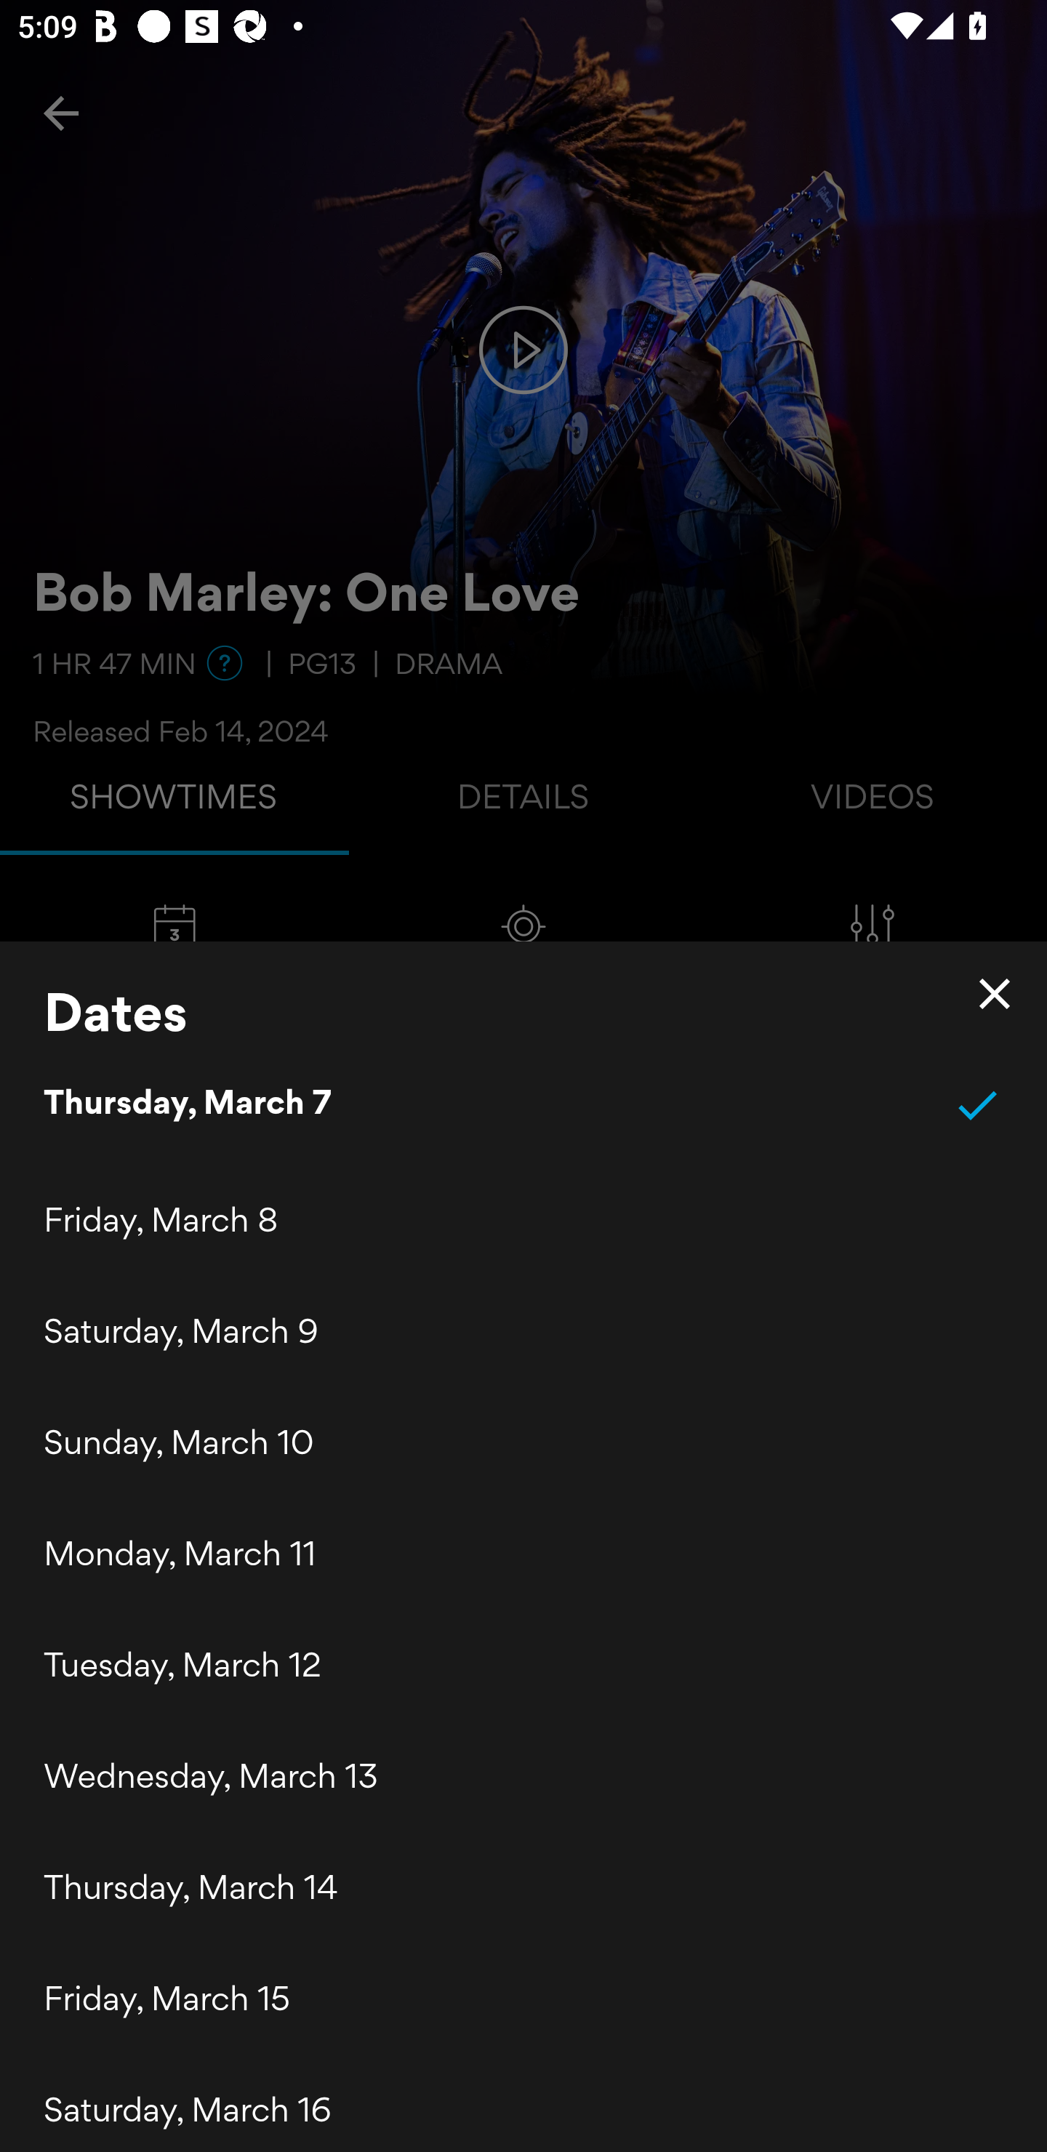 This screenshot has width=1047, height=2152. What do you see at coordinates (523, 2103) in the screenshot?
I see `Saturday, March 16` at bounding box center [523, 2103].